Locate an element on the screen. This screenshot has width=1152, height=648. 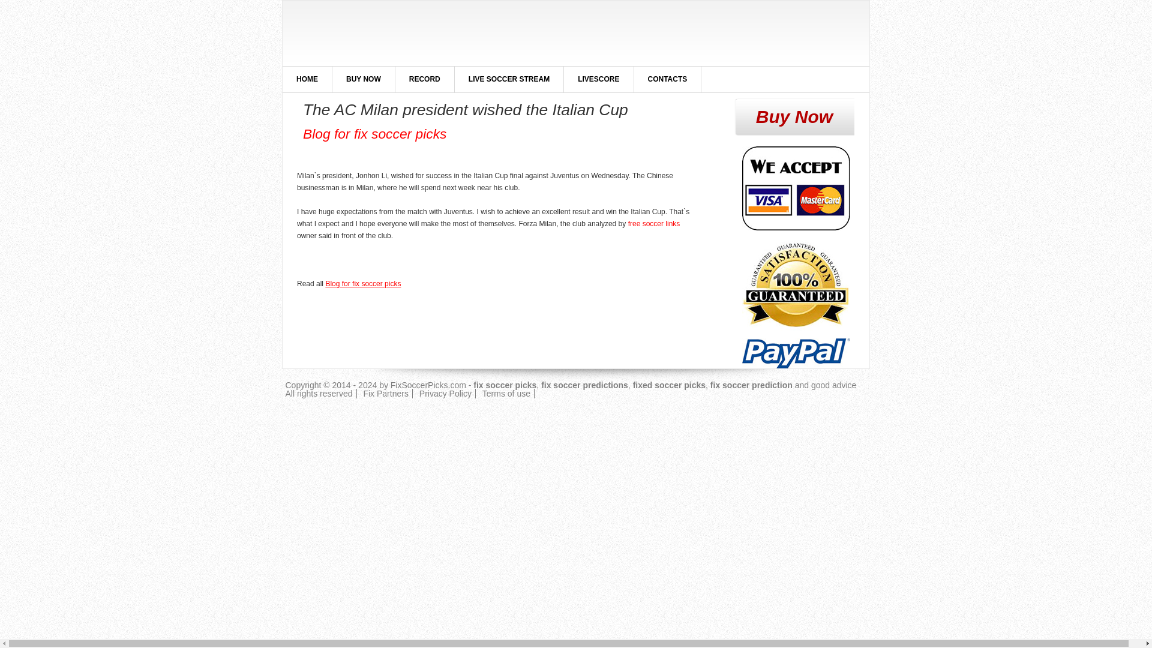
Terms of use is located at coordinates (506, 394).